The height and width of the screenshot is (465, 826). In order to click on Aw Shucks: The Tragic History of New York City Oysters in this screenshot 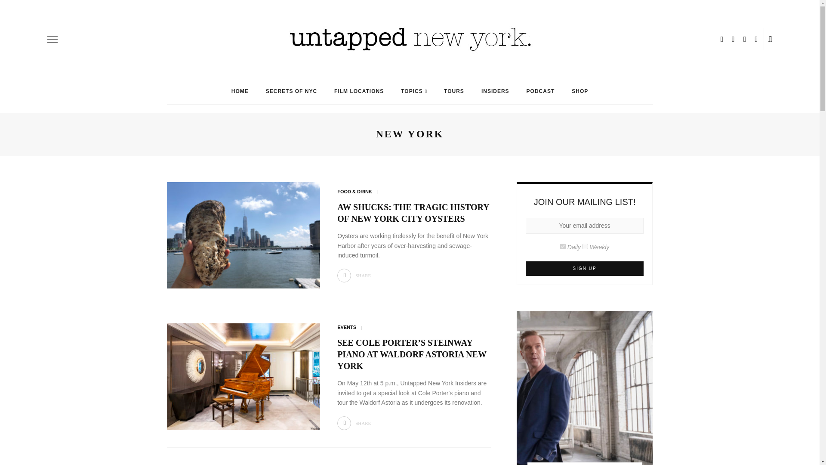, I will do `click(243, 234)`.